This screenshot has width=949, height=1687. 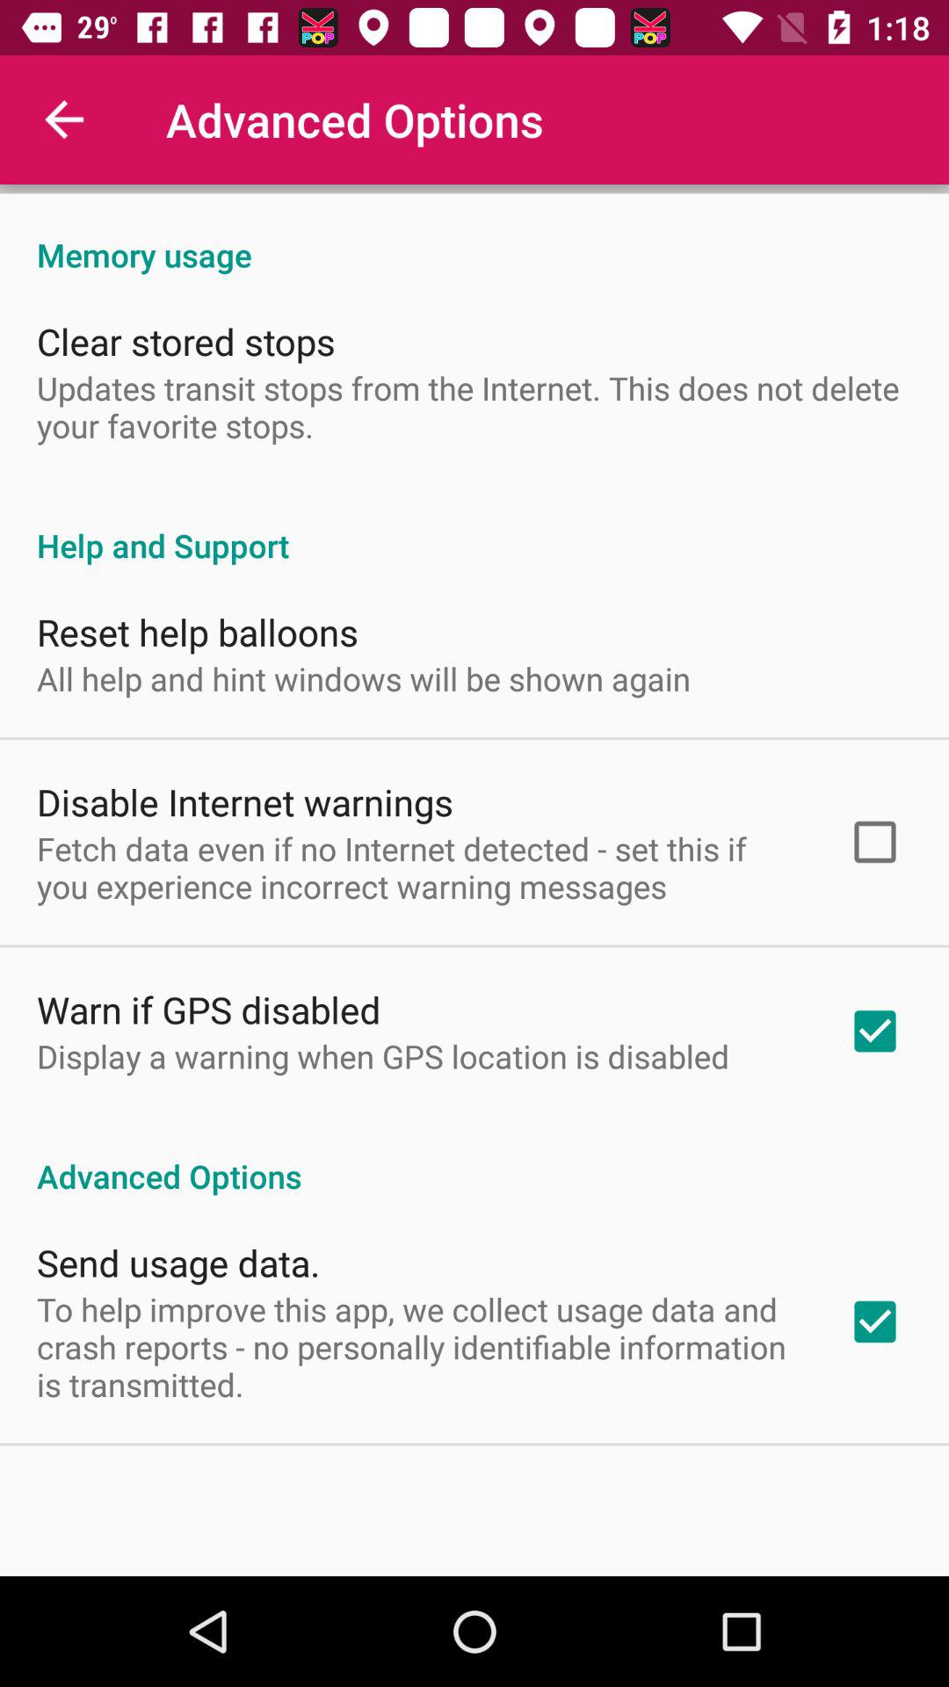 I want to click on jump to reset help balloons, so click(x=198, y=631).